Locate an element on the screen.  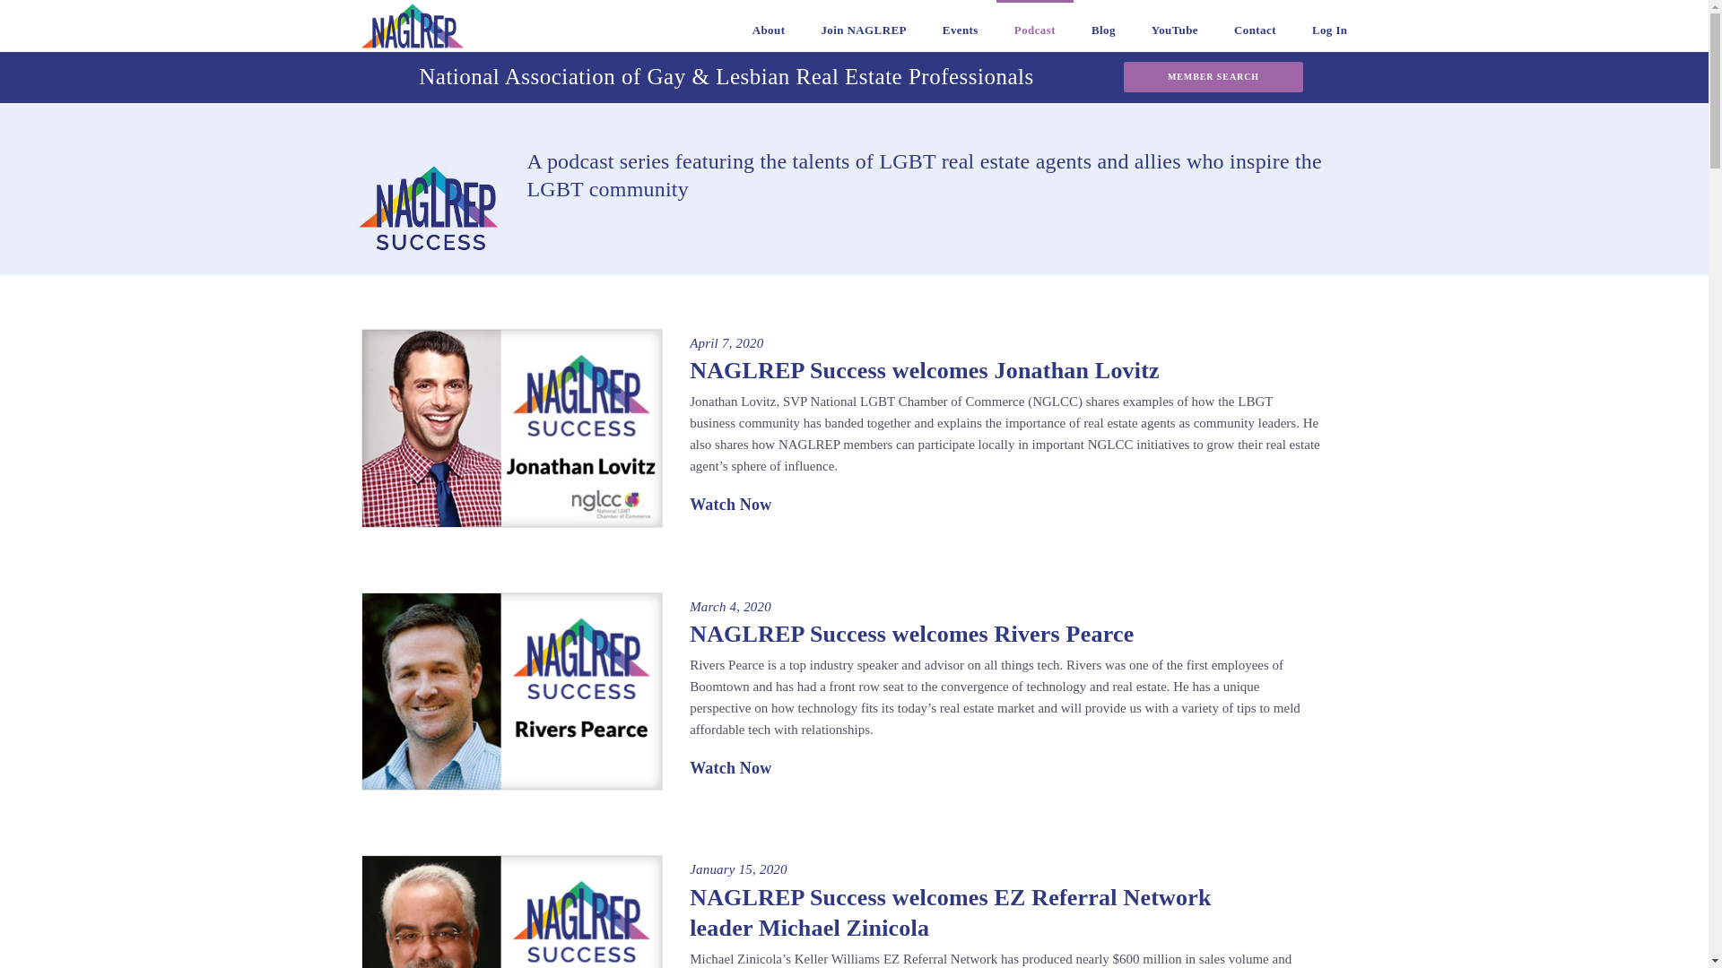
YouTube is located at coordinates (1174, 26).